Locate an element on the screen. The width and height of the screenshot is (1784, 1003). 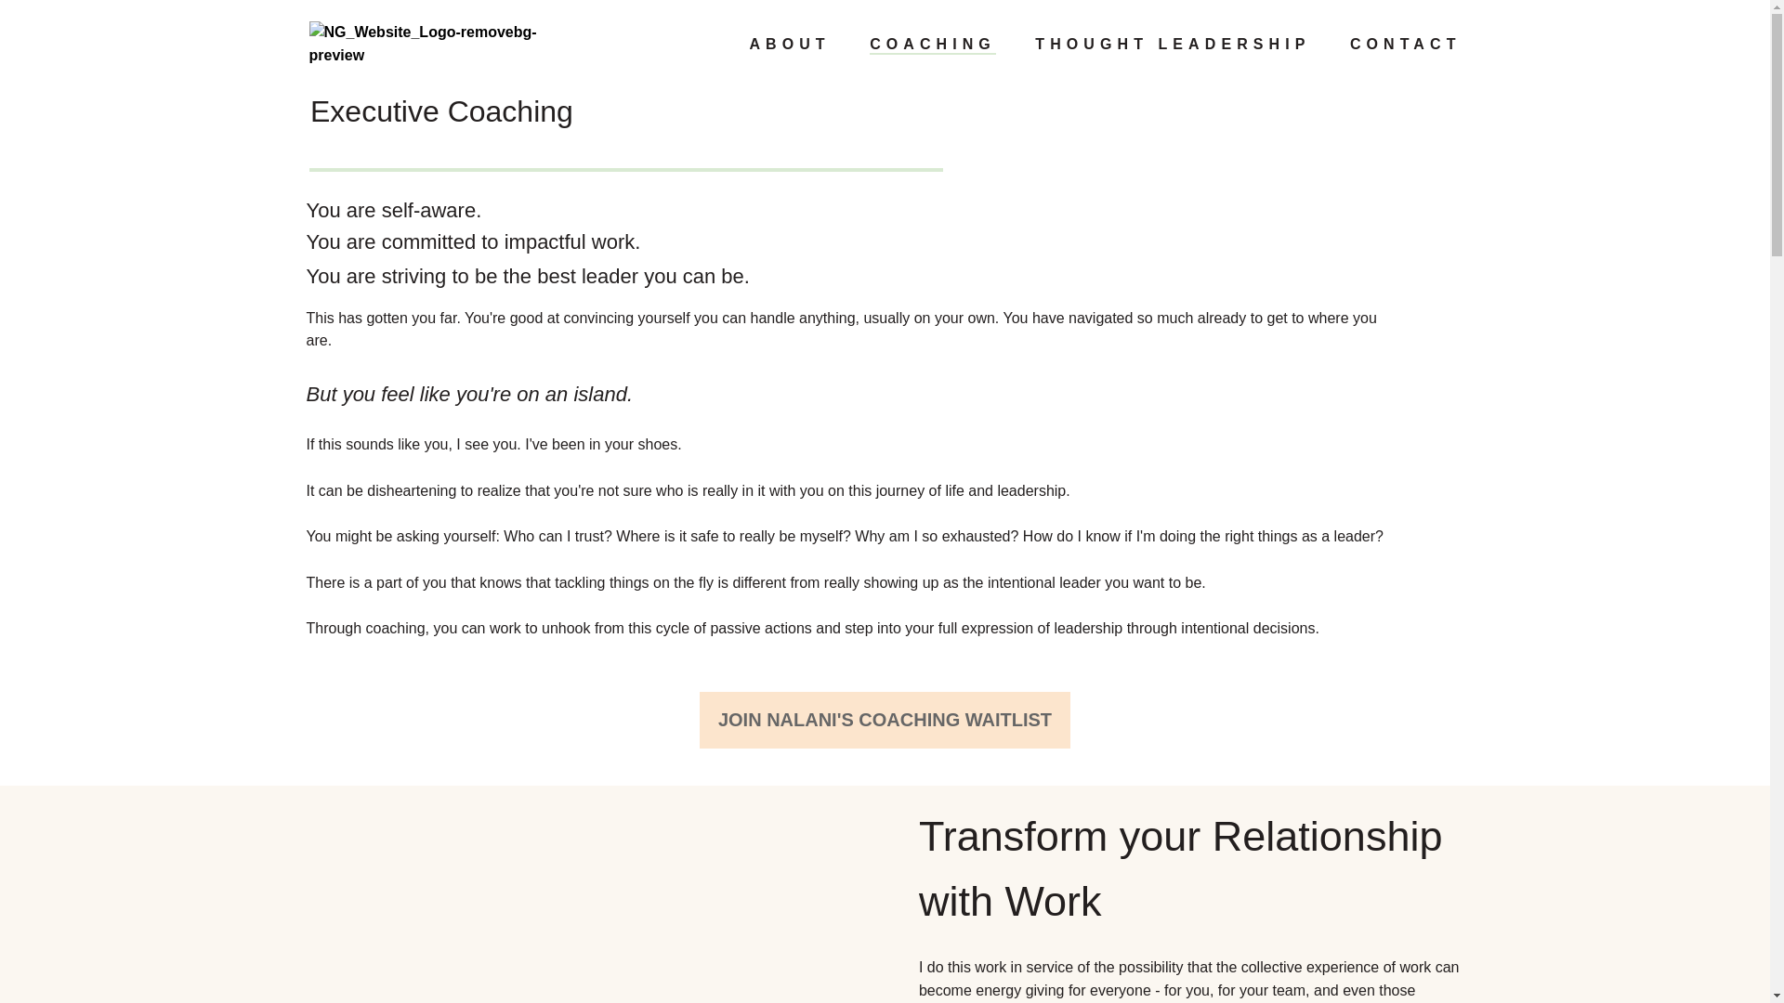
CONTACT is located at coordinates (1405, 44).